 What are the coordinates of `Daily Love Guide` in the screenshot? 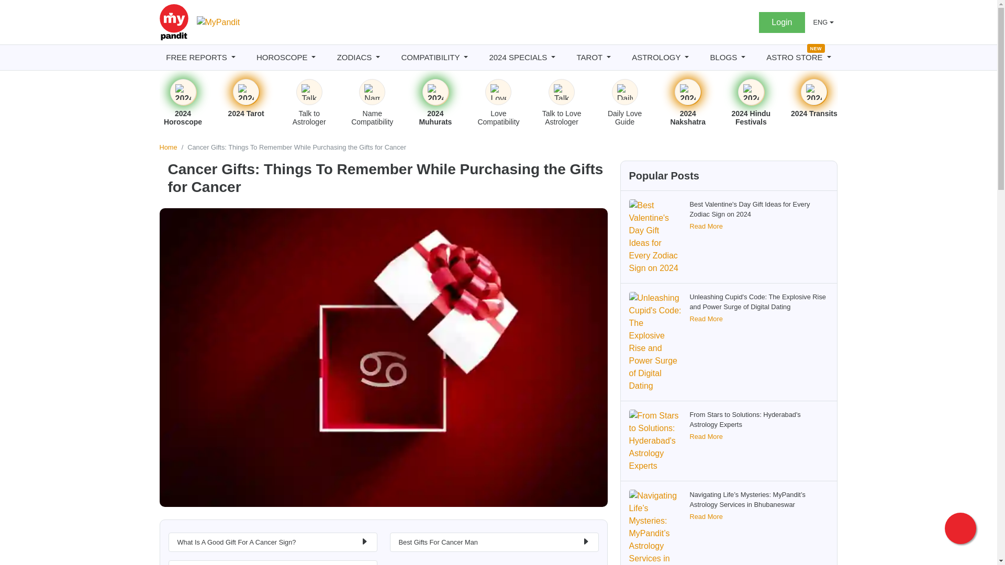 It's located at (625, 92).